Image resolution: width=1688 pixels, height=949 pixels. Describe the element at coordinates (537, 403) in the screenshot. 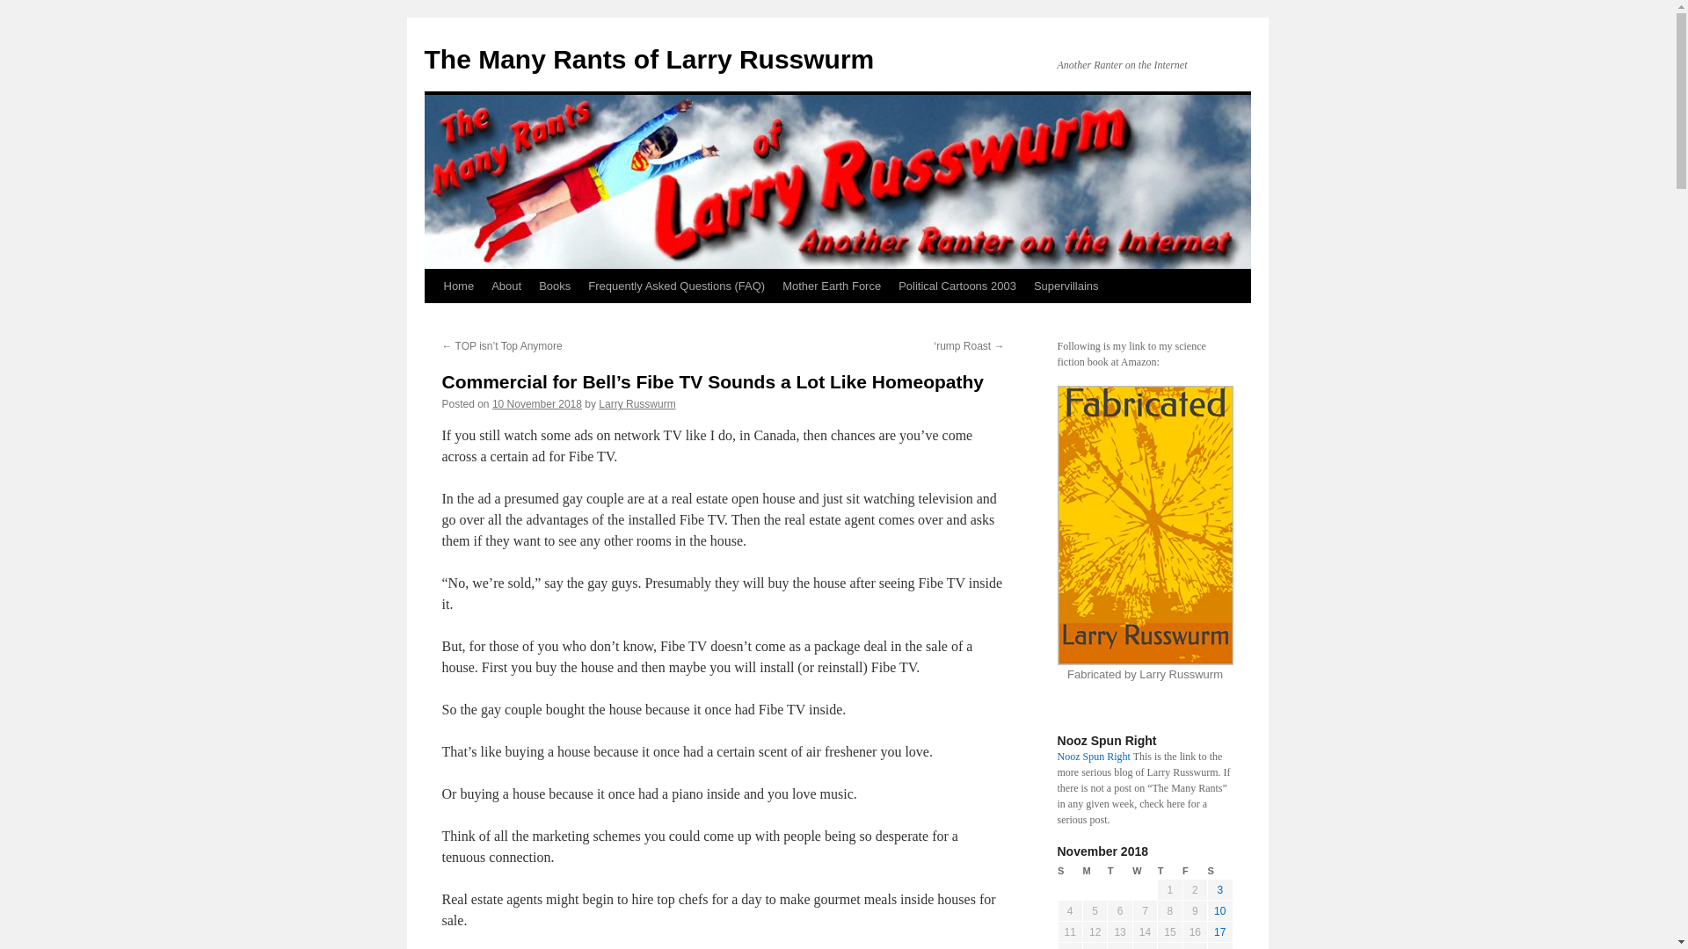

I see `10 November 2018` at that location.